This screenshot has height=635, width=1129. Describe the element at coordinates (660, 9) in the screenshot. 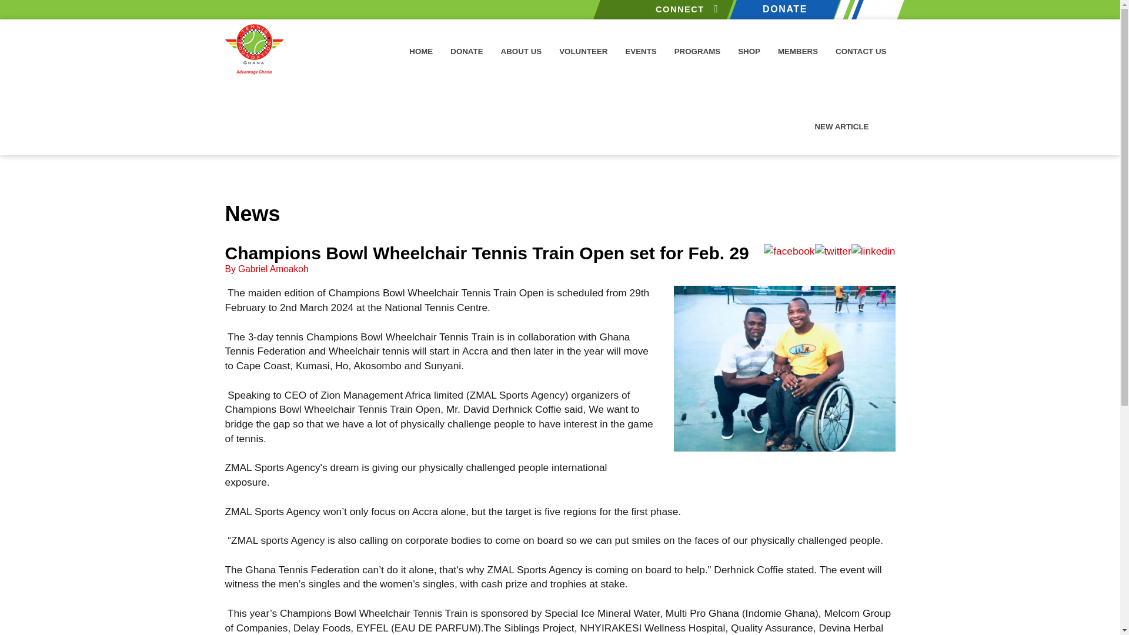

I see `CONNECT   ` at that location.